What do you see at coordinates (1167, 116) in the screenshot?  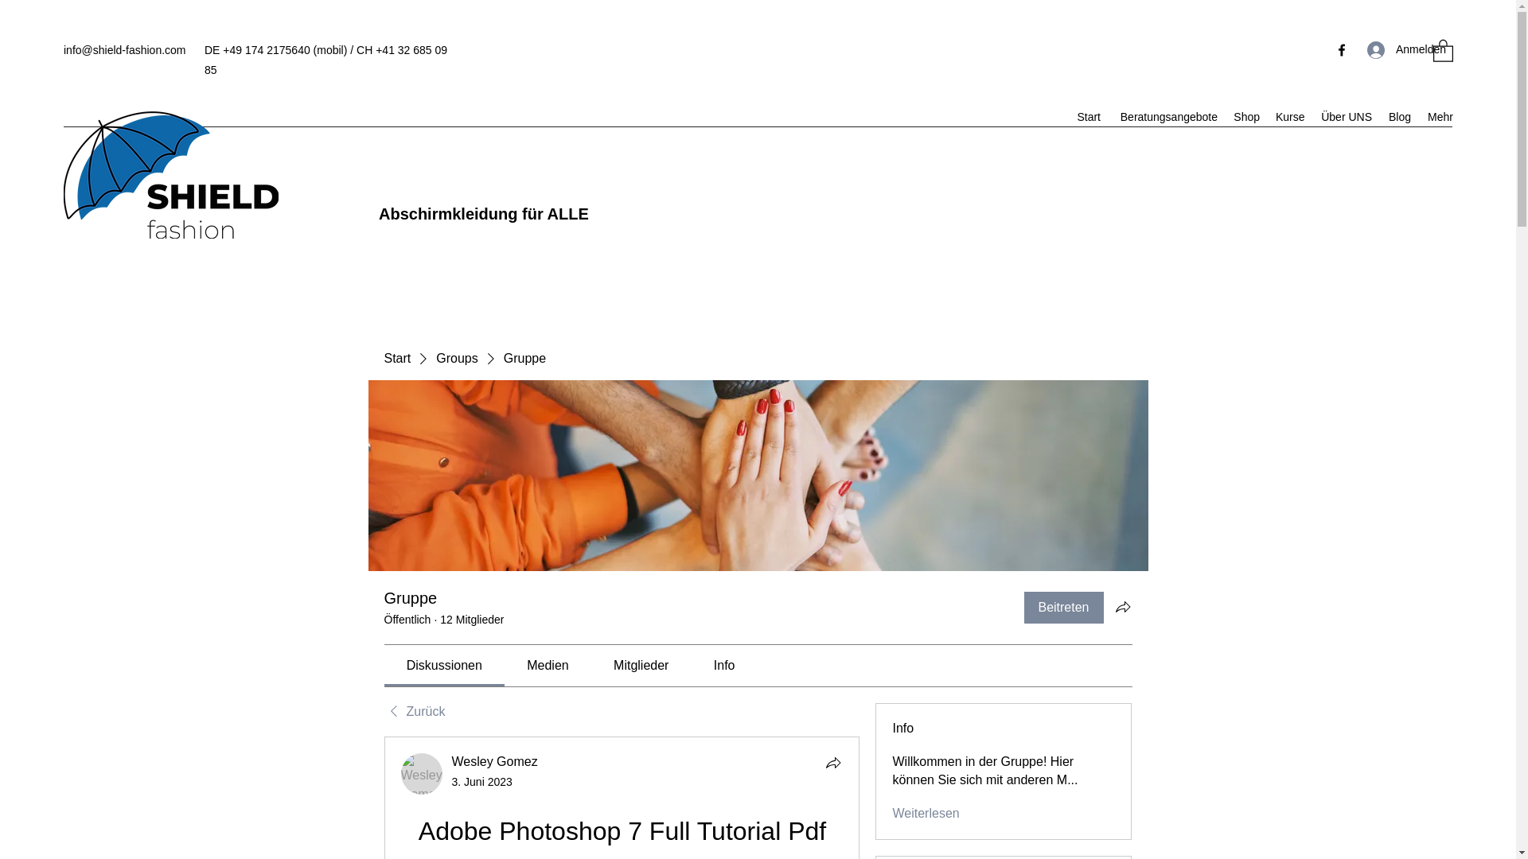 I see `Beratungsangebote` at bounding box center [1167, 116].